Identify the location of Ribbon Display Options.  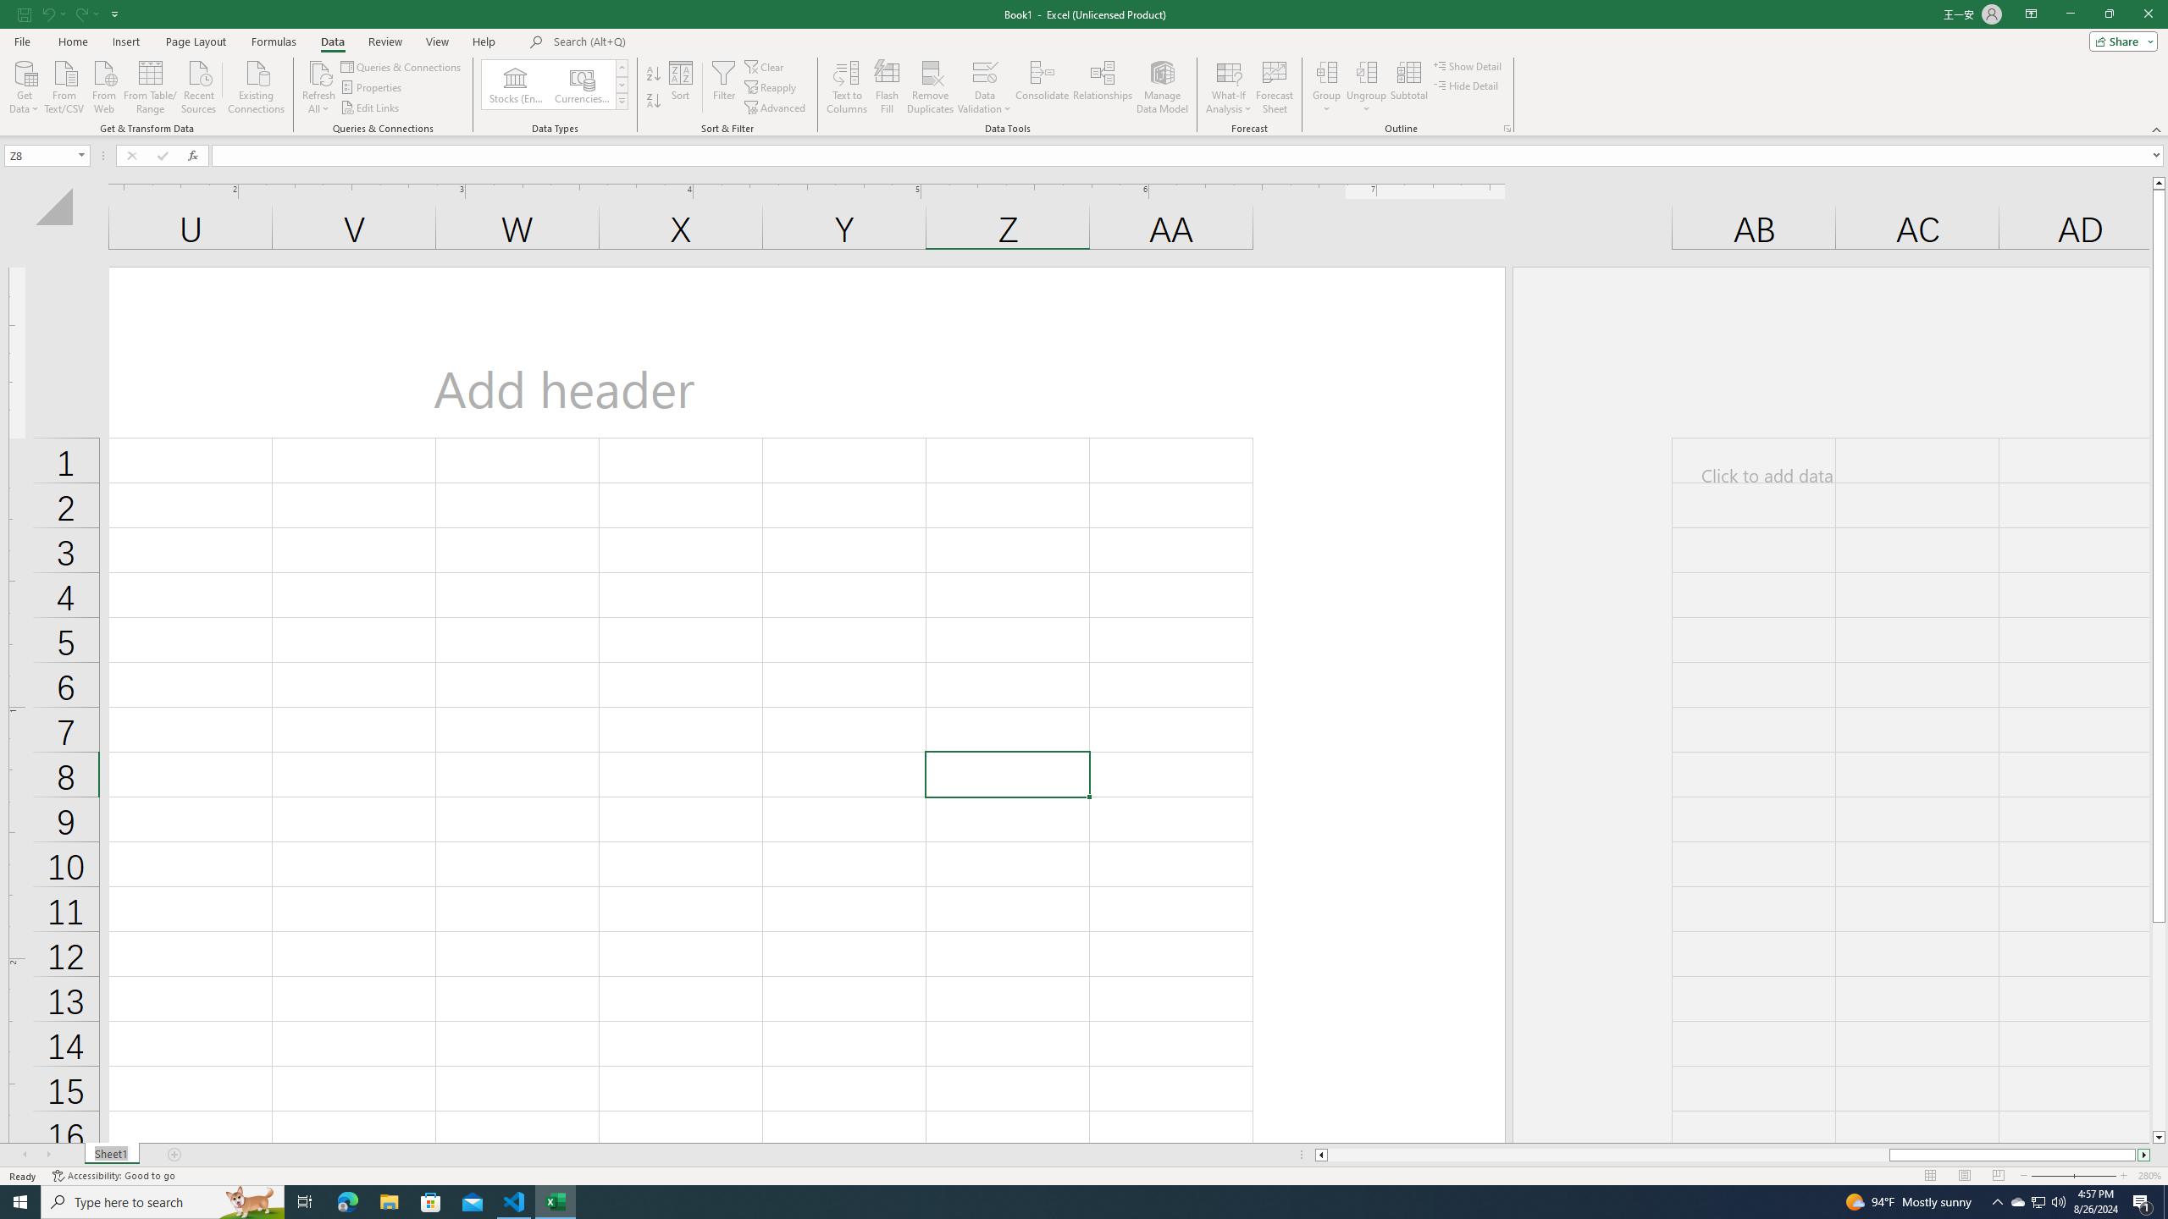
(2031, 14).